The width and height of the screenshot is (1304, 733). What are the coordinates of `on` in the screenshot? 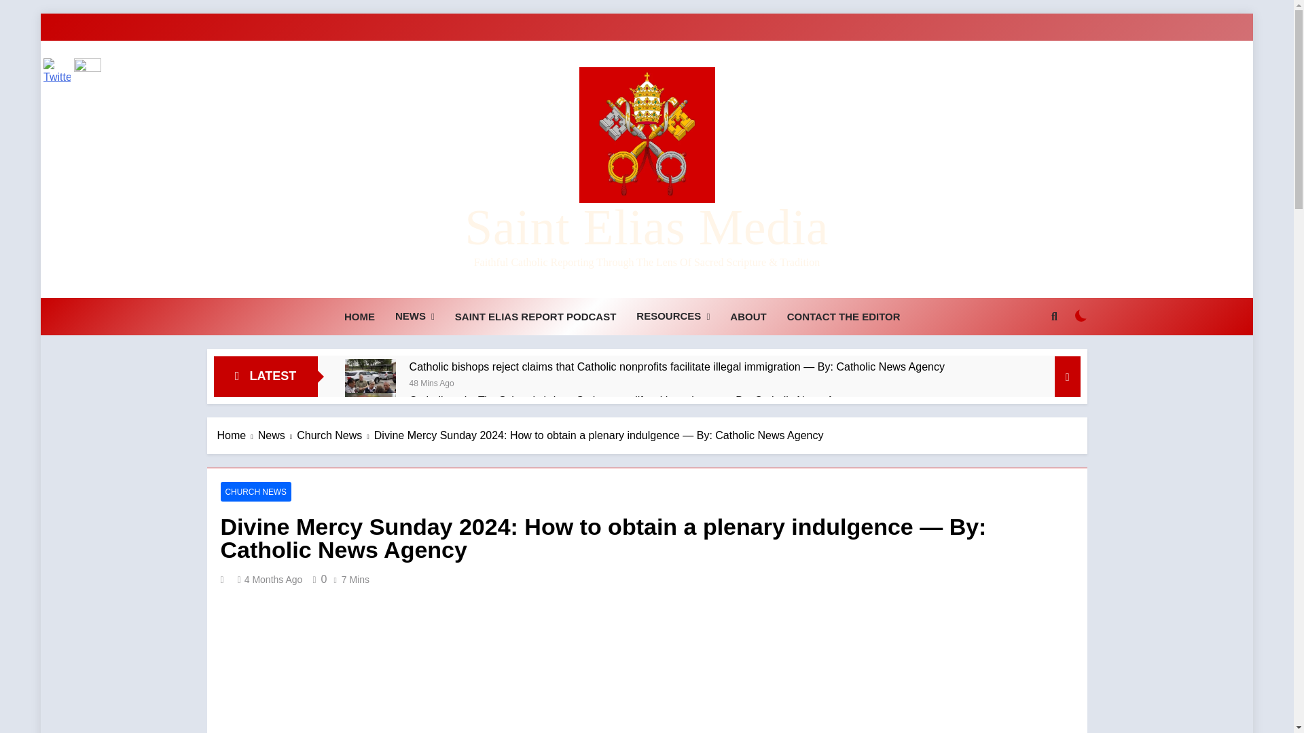 It's located at (1081, 315).